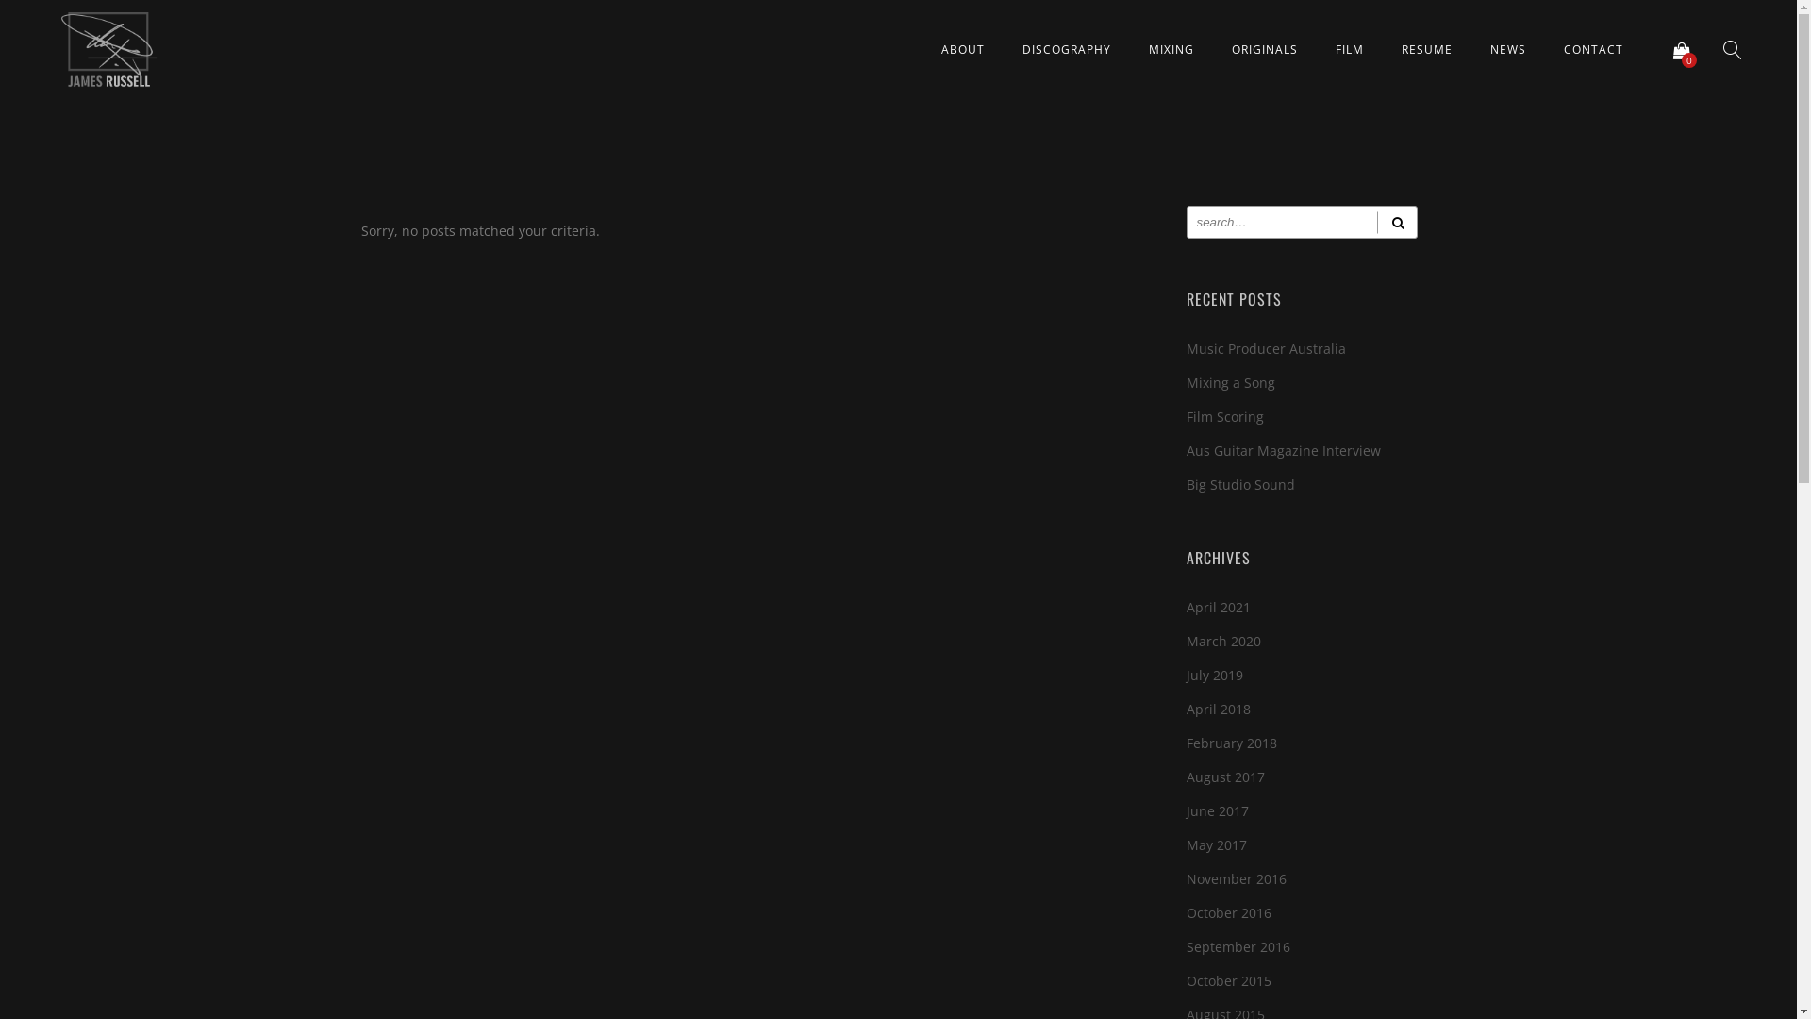  What do you see at coordinates (1594, 49) in the screenshot?
I see `CONTACT` at bounding box center [1594, 49].